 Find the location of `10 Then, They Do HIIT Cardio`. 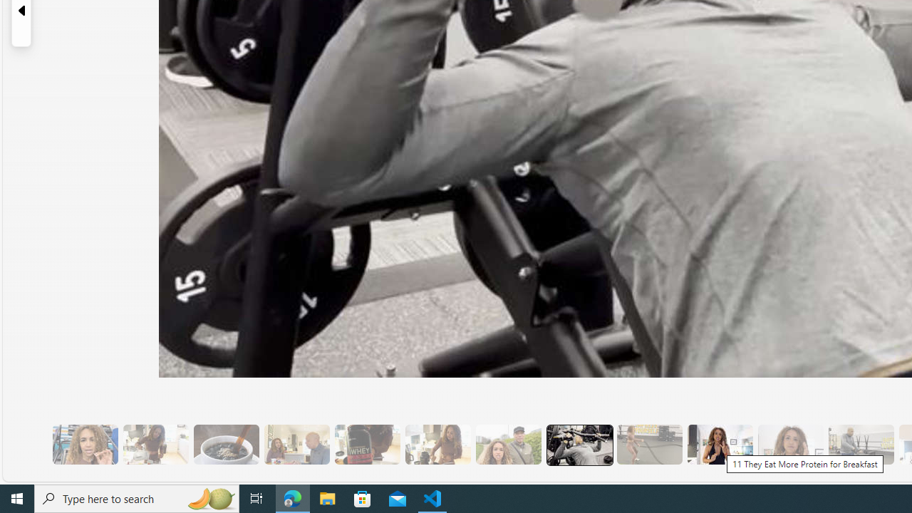

10 Then, They Do HIIT Cardio is located at coordinates (649, 445).